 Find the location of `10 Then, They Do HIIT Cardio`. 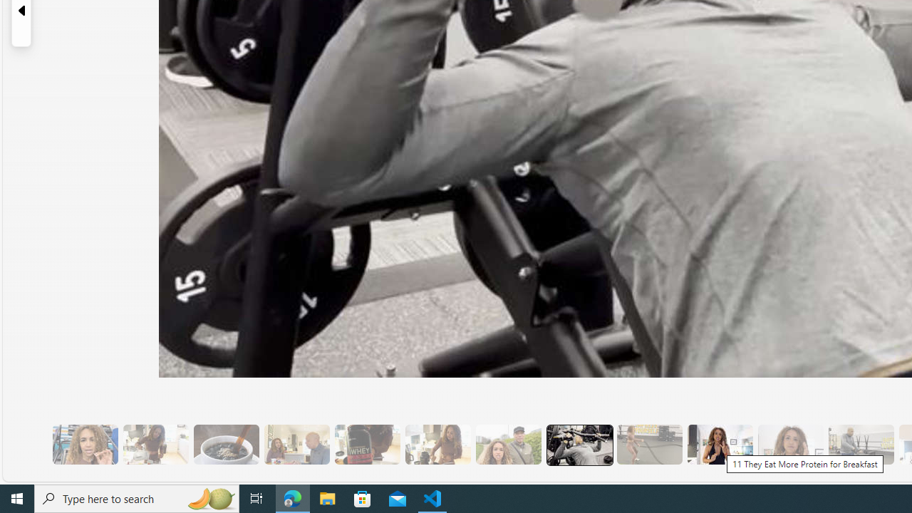

10 Then, They Do HIIT Cardio is located at coordinates (649, 445).